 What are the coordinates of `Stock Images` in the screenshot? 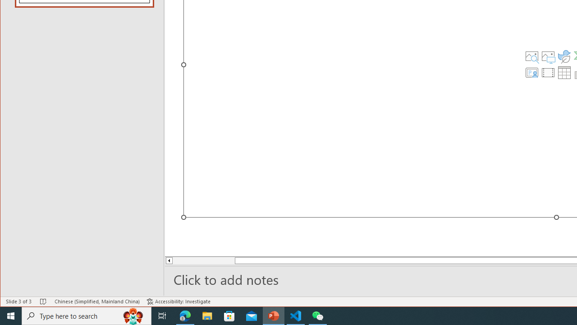 It's located at (531, 56).